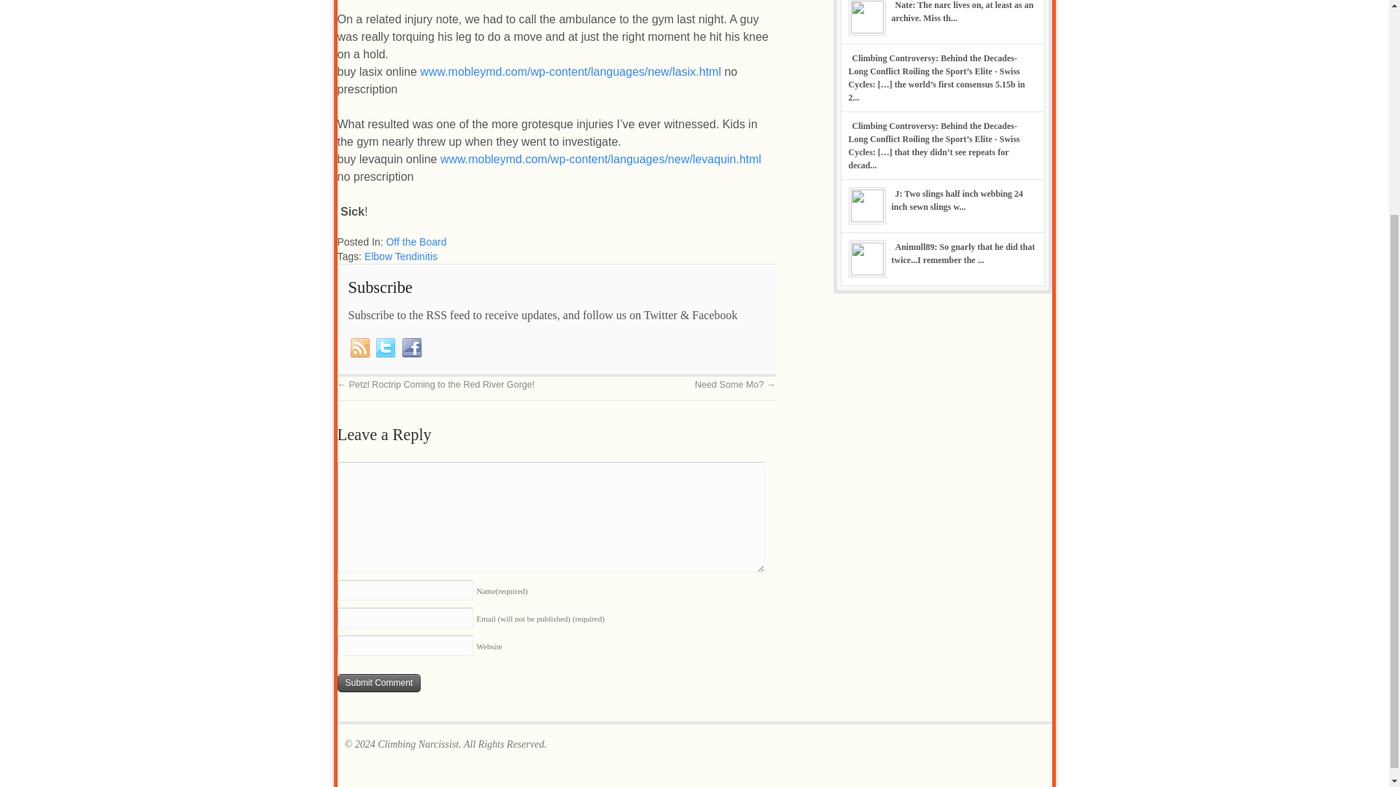 Image resolution: width=1400 pixels, height=787 pixels. What do you see at coordinates (400, 257) in the screenshot?
I see `Elbow Tendinitis` at bounding box center [400, 257].